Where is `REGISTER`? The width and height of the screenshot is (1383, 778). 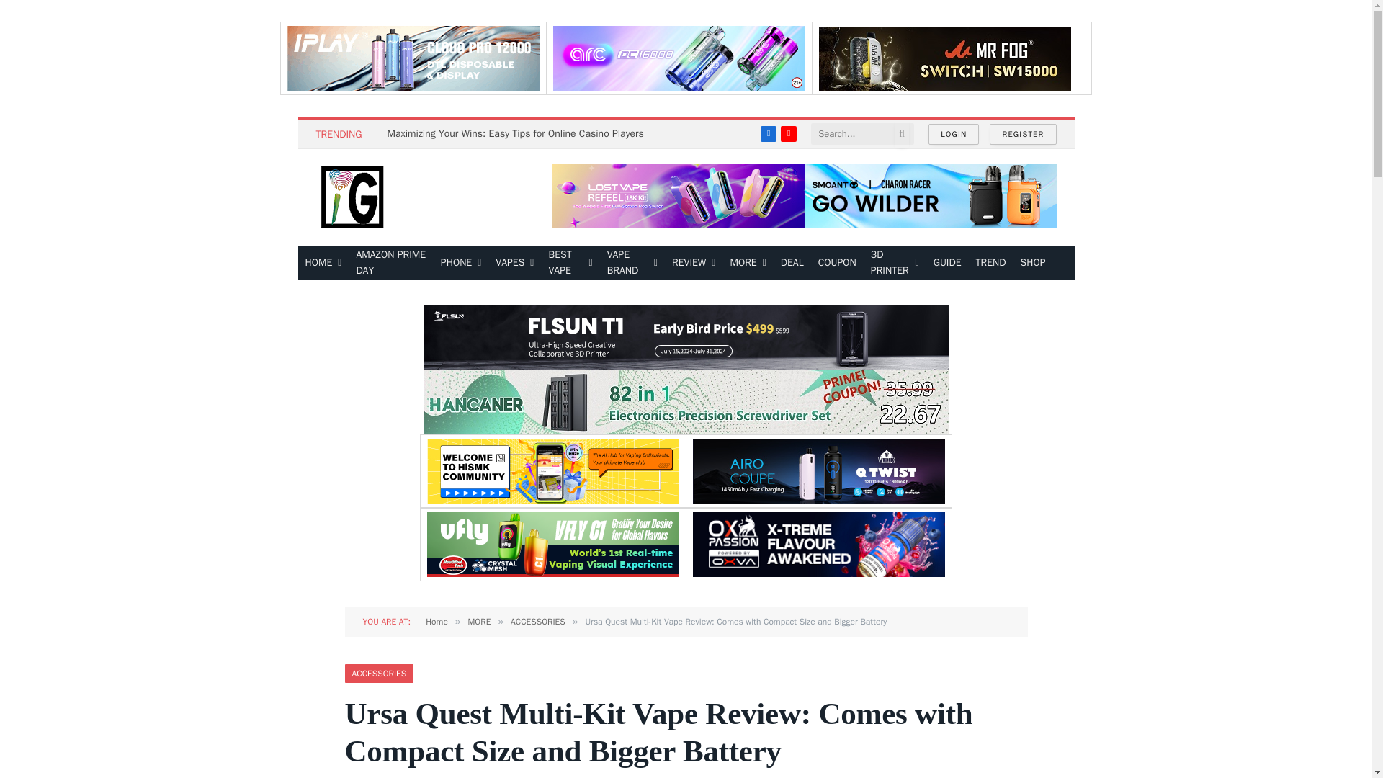
REGISTER is located at coordinates (1023, 134).